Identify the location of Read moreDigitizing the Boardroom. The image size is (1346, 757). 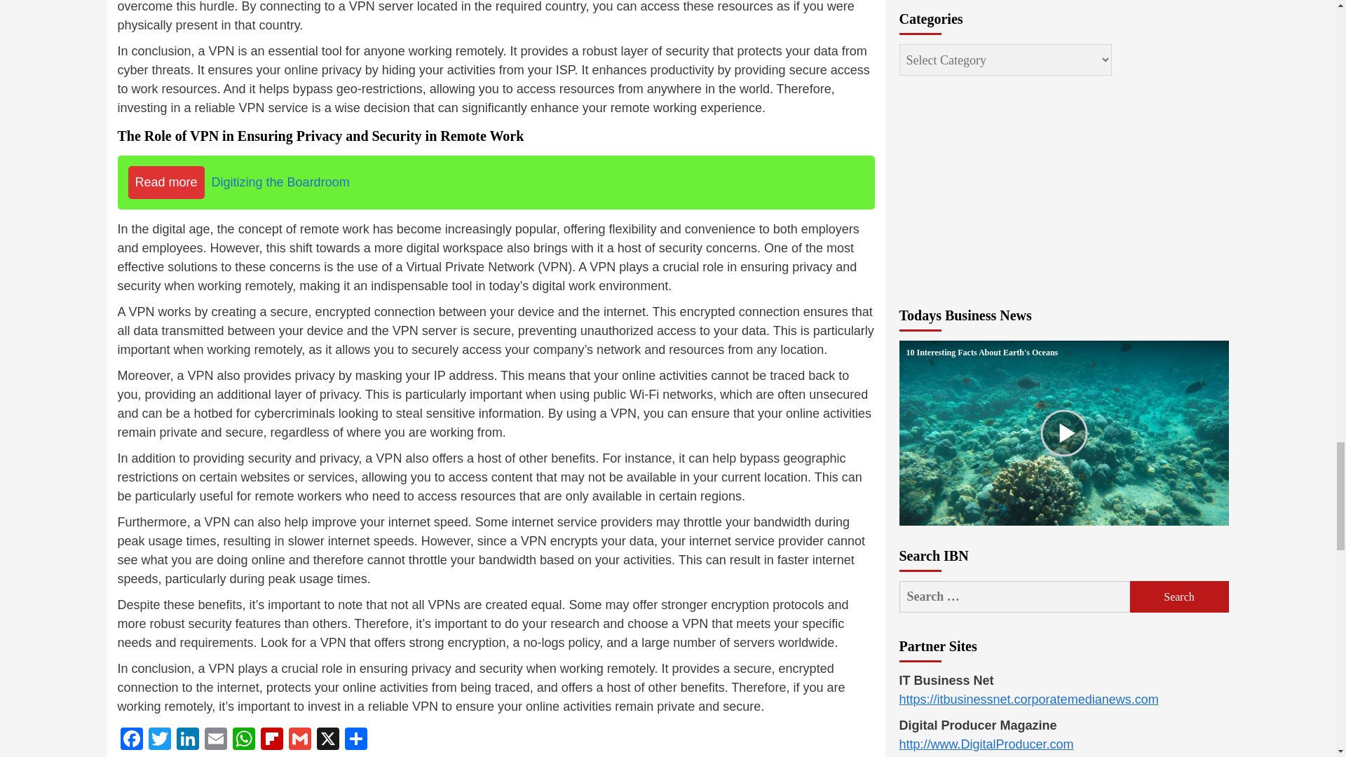
(496, 182).